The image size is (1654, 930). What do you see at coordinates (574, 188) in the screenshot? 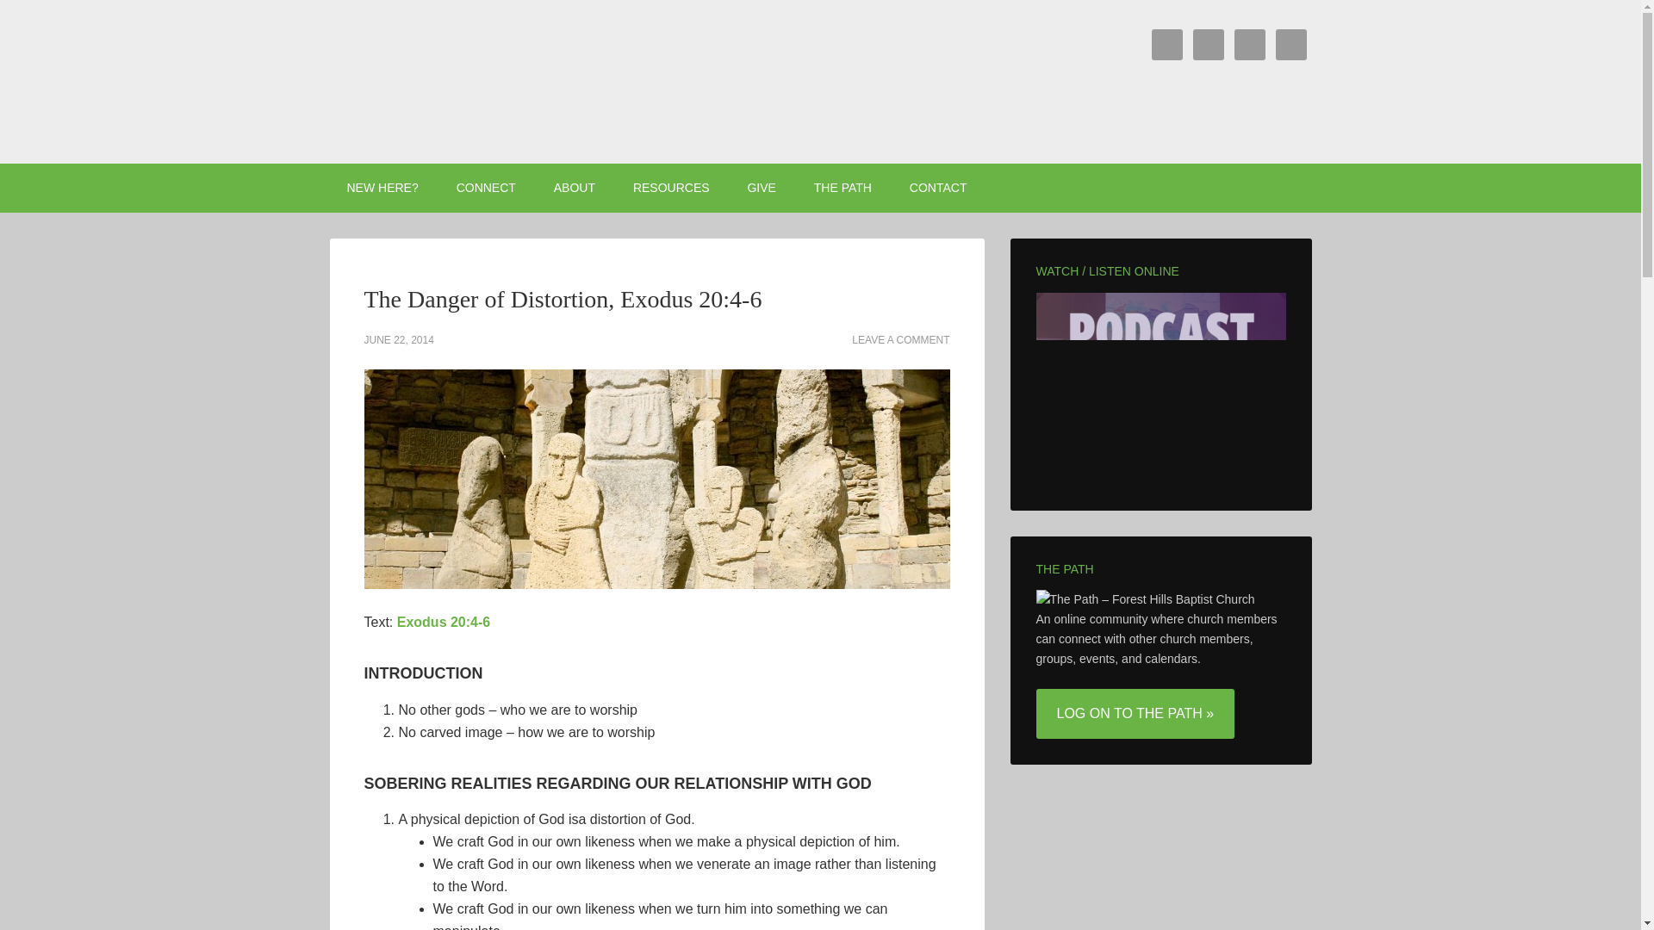
I see `ABOUT` at bounding box center [574, 188].